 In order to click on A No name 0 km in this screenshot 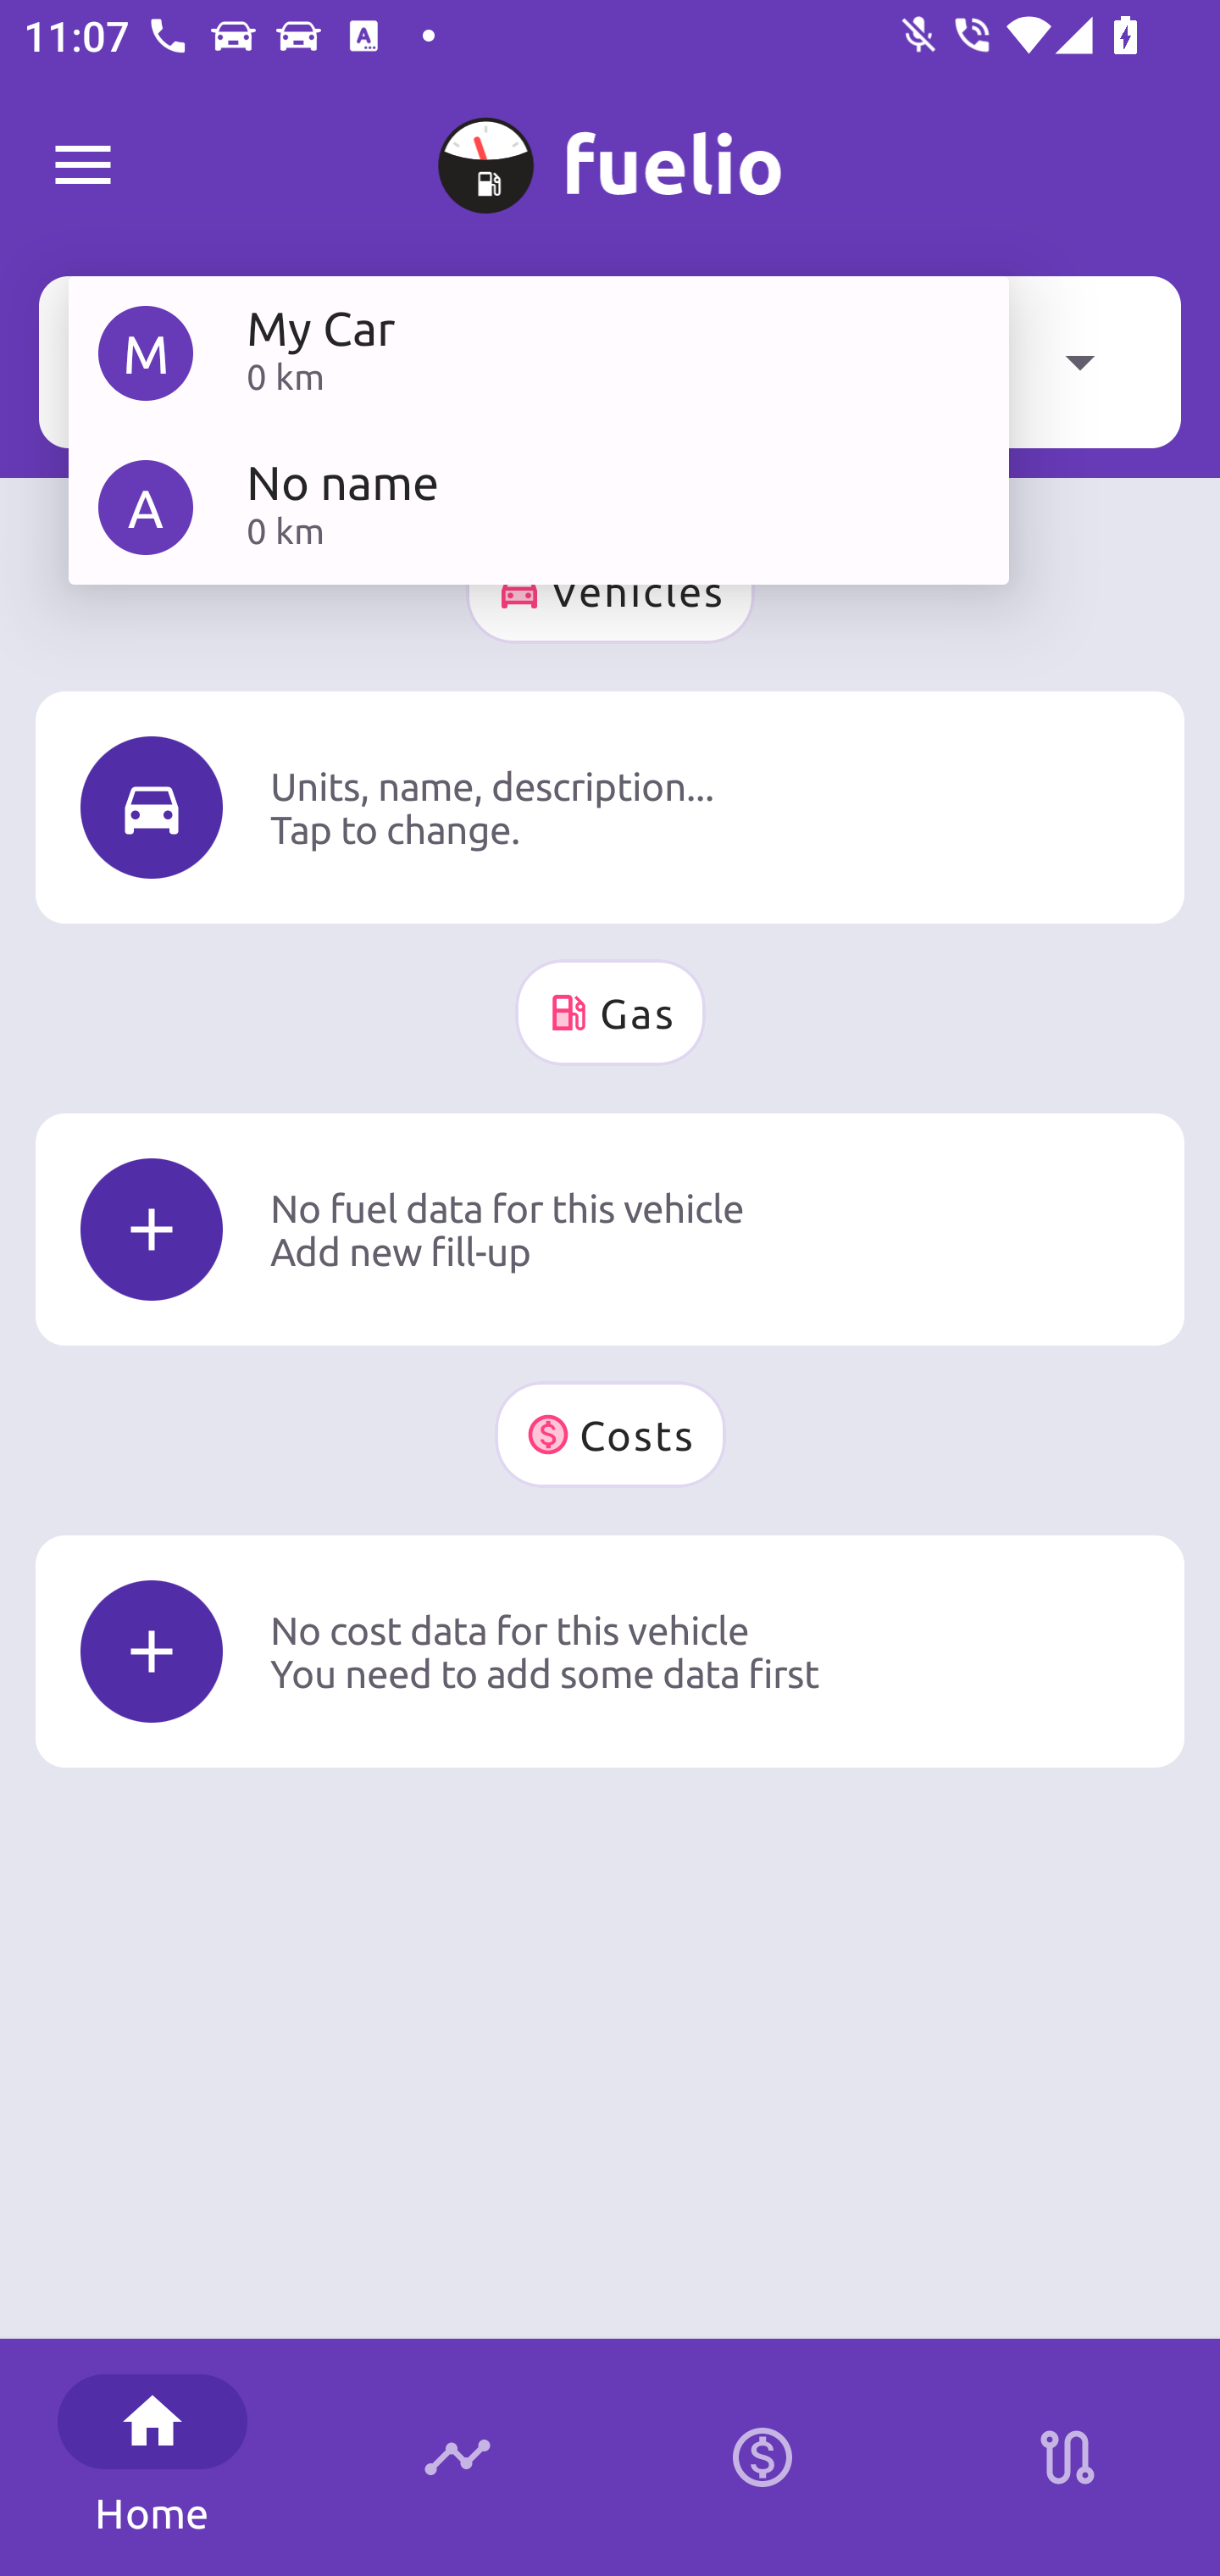, I will do `click(538, 507)`.